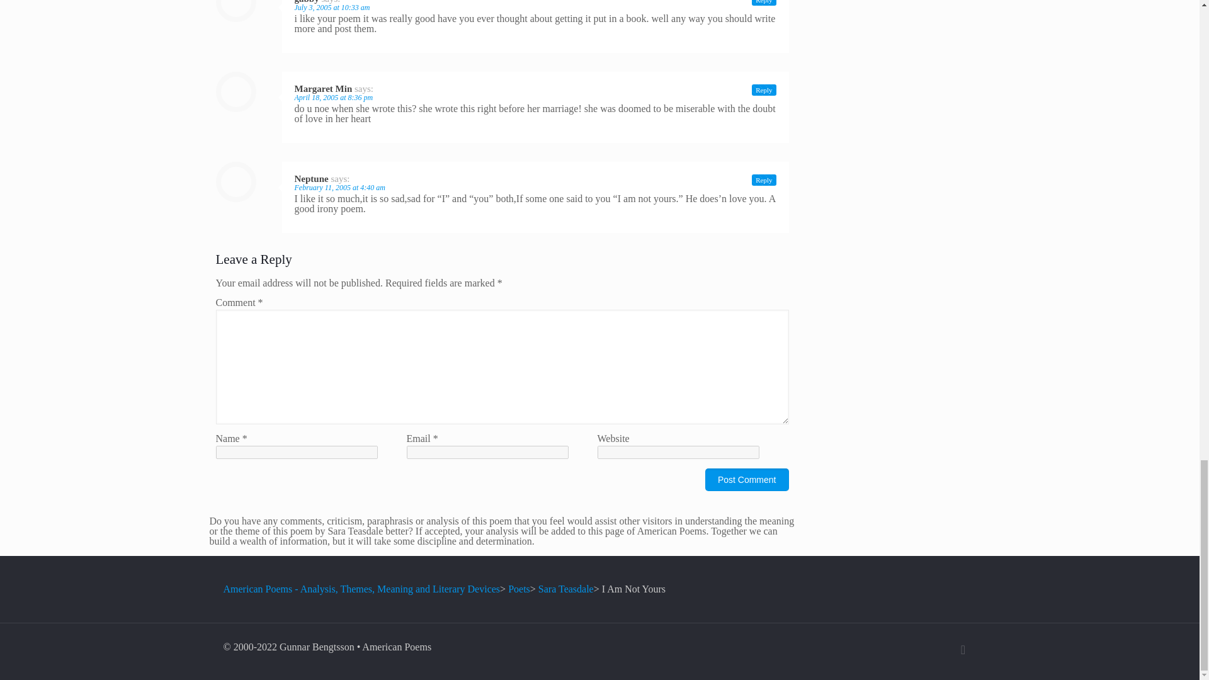  What do you see at coordinates (764, 3) in the screenshot?
I see `Reply` at bounding box center [764, 3].